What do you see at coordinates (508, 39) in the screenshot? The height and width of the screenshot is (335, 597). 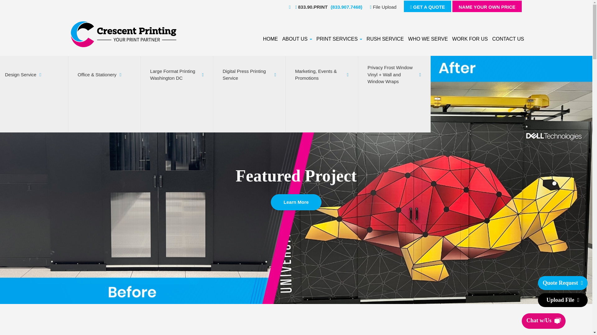 I see `CONTACT US` at bounding box center [508, 39].